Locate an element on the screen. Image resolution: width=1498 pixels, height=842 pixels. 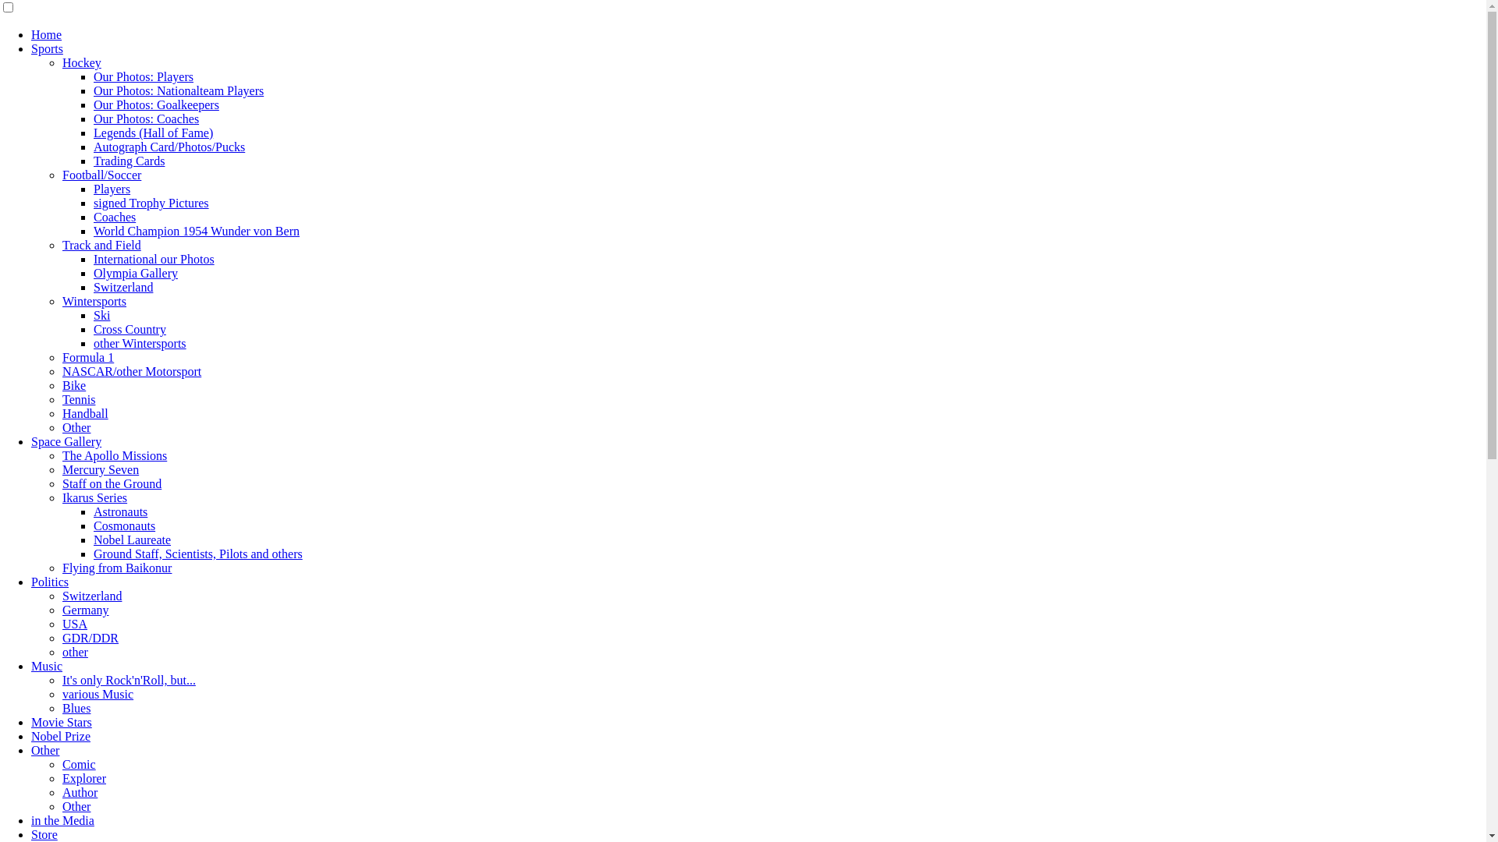
Olympia Gallery is located at coordinates (136, 273).